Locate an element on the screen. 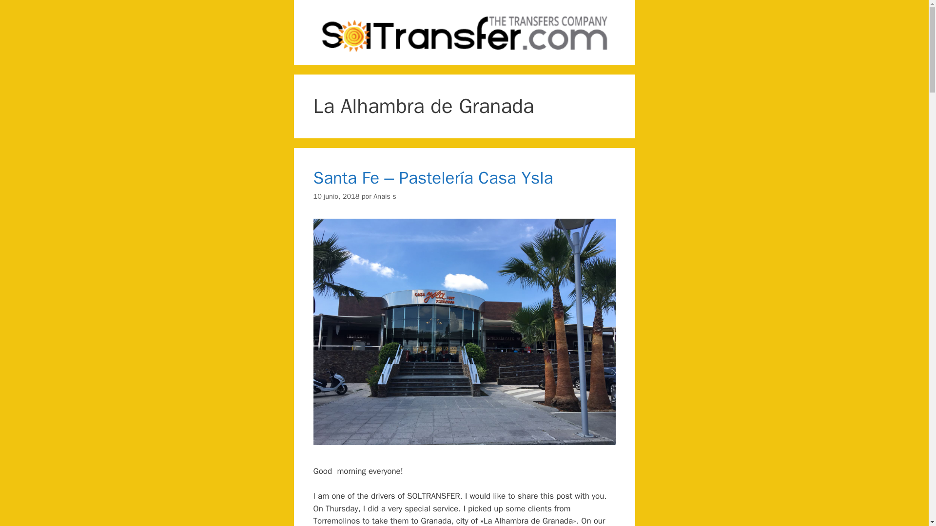 The height and width of the screenshot is (526, 936). Ver todas las entradas de Anais s is located at coordinates (385, 196).